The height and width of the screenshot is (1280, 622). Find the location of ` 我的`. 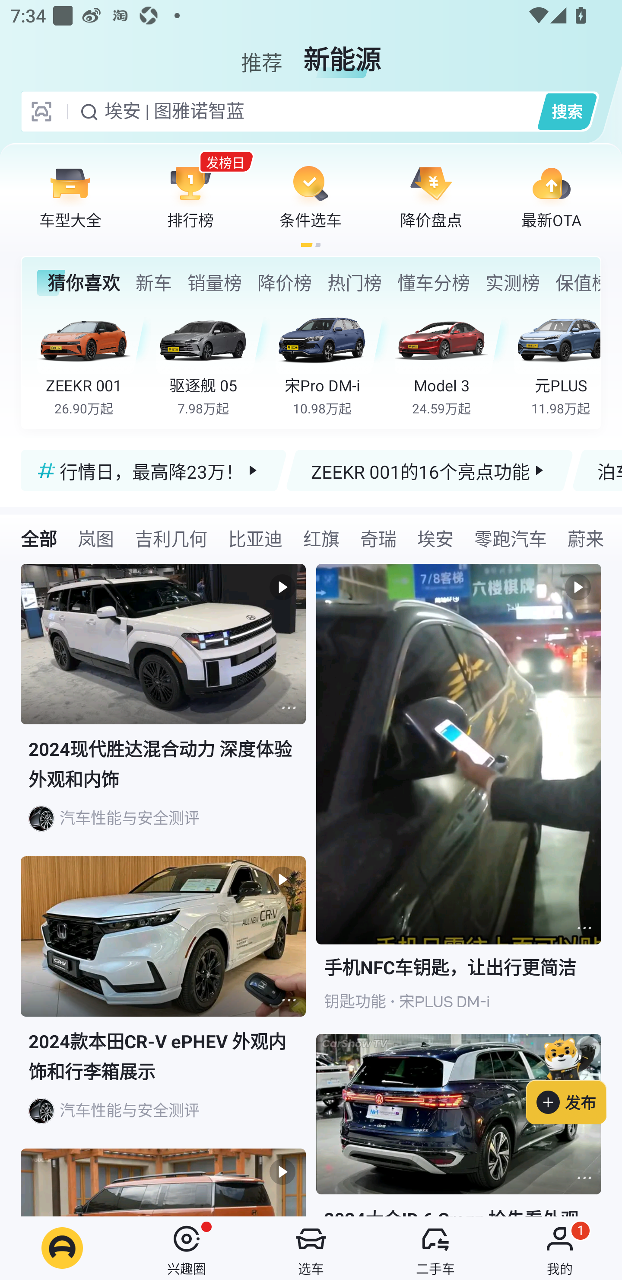

 我的 is located at coordinates (560, 1248).